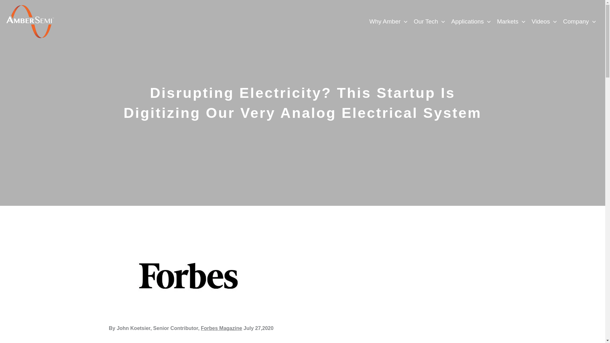  I want to click on Why Amber, so click(388, 22).